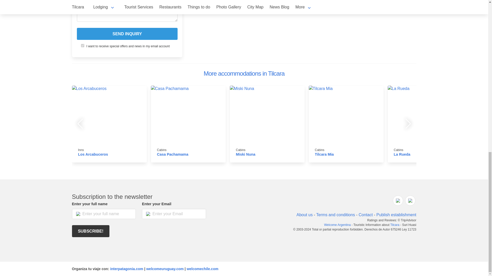  What do you see at coordinates (83, 45) in the screenshot?
I see `1` at bounding box center [83, 45].